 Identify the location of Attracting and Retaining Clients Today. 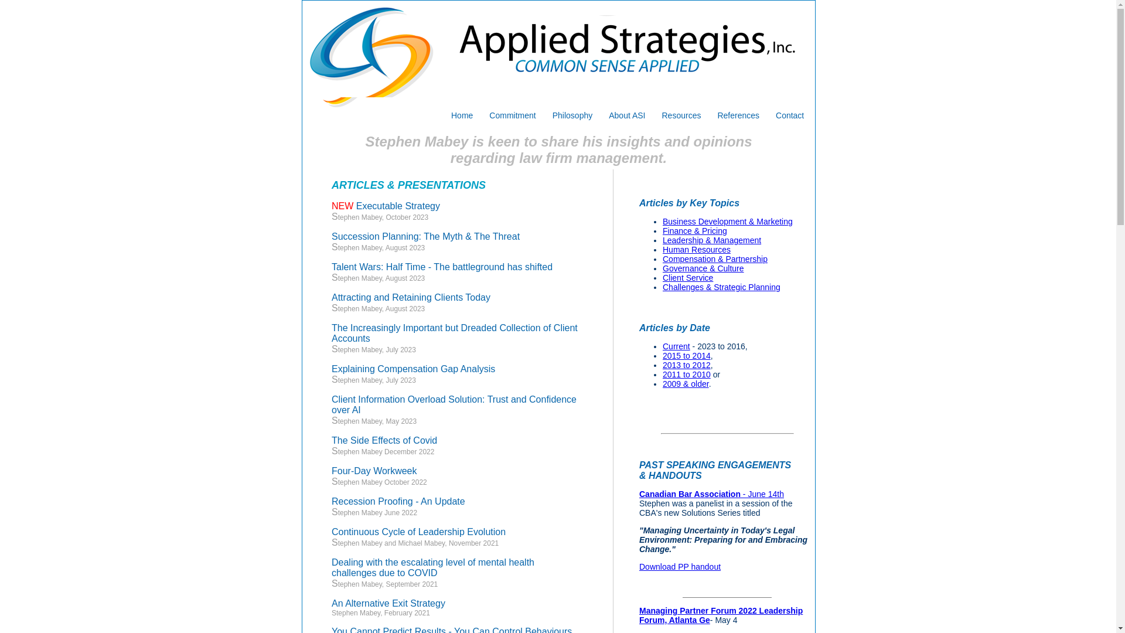
(411, 300).